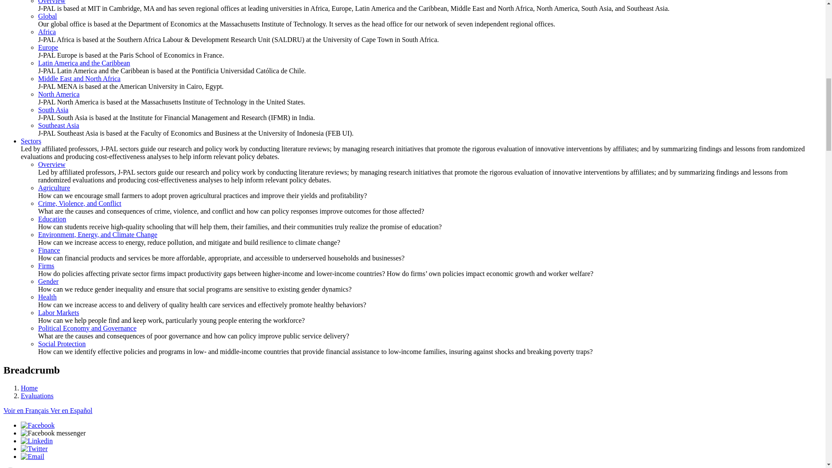 The image size is (832, 468). Describe the element at coordinates (32, 456) in the screenshot. I see `Email` at that location.